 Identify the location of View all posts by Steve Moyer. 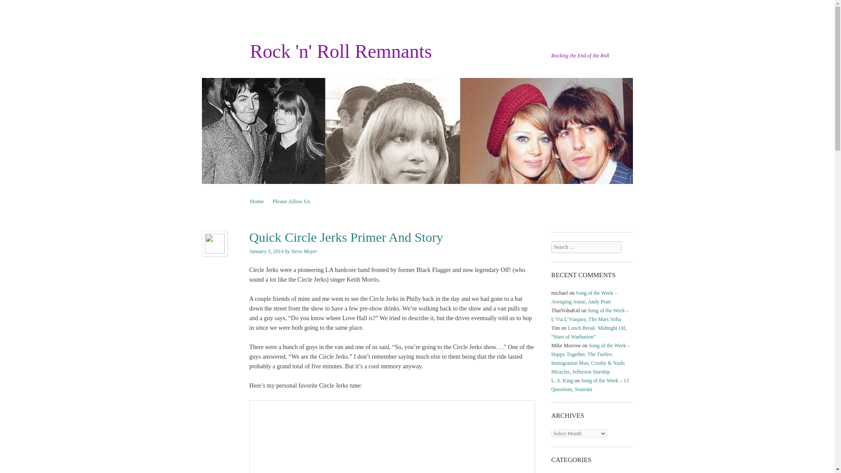
(304, 251).